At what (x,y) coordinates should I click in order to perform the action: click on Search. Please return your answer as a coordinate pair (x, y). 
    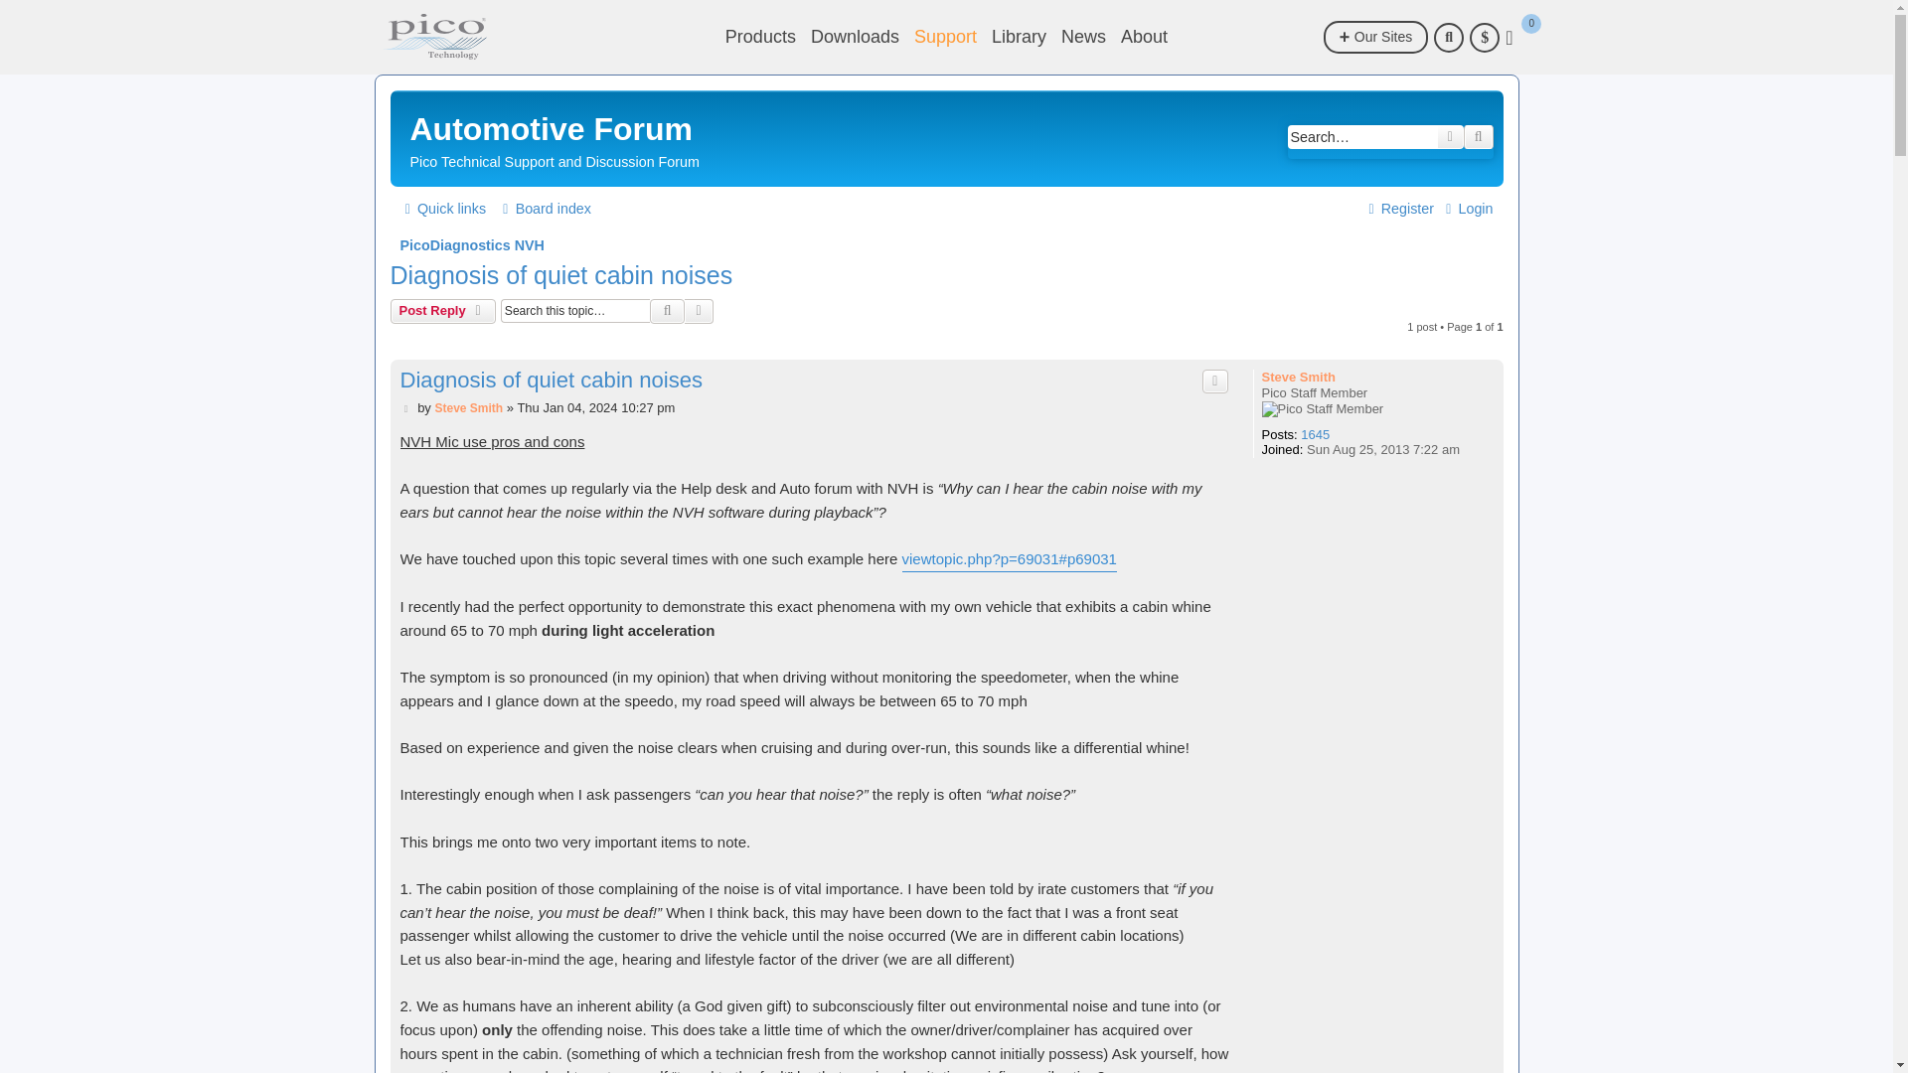
    Looking at the image, I should click on (668, 311).